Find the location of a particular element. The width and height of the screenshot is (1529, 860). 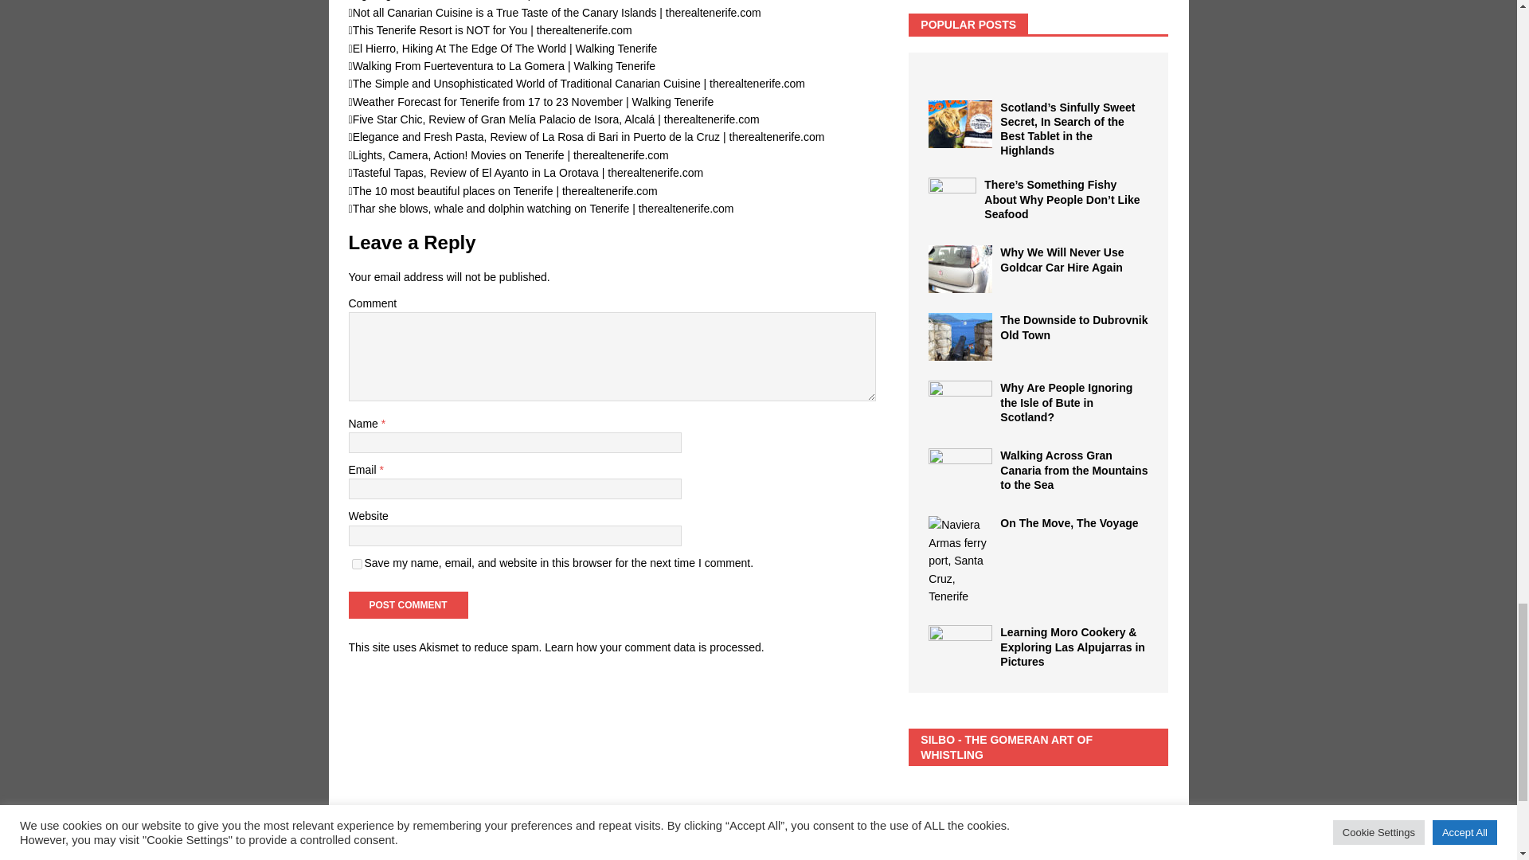

Post Comment is located at coordinates (408, 605).